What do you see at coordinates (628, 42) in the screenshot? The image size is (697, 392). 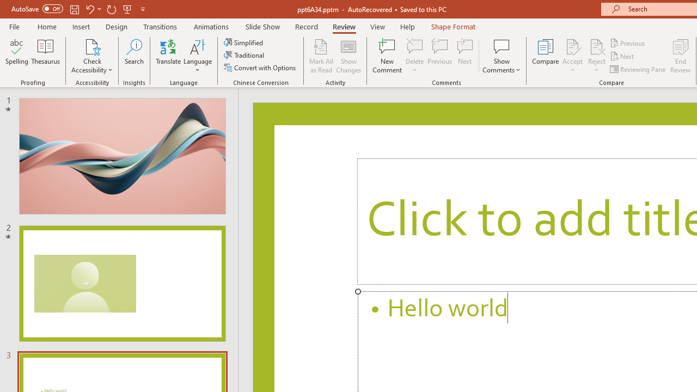 I see `Previous` at bounding box center [628, 42].